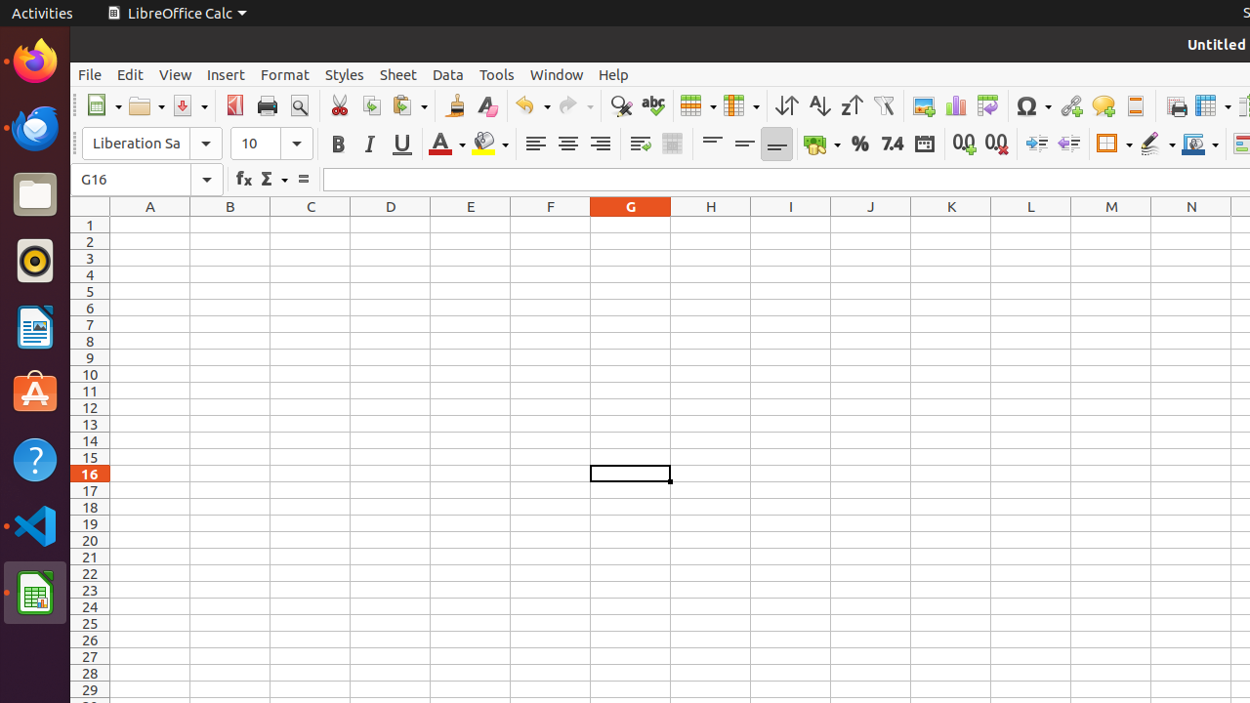 The width and height of the screenshot is (1250, 703). I want to click on Sort Ascending, so click(818, 105).